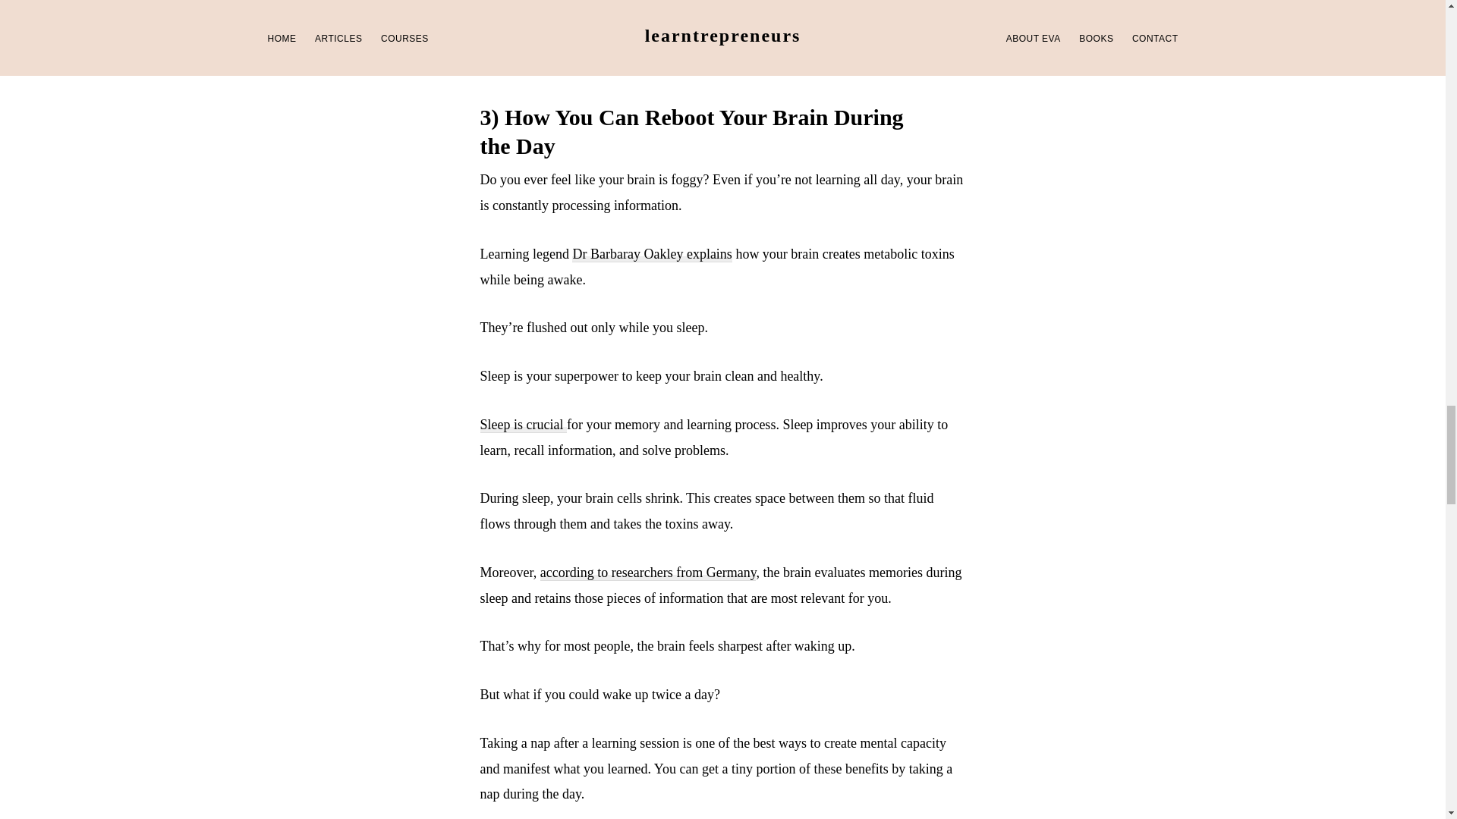 This screenshot has width=1457, height=819. Describe the element at coordinates (522, 425) in the screenshot. I see `Sleep is crucial` at that location.